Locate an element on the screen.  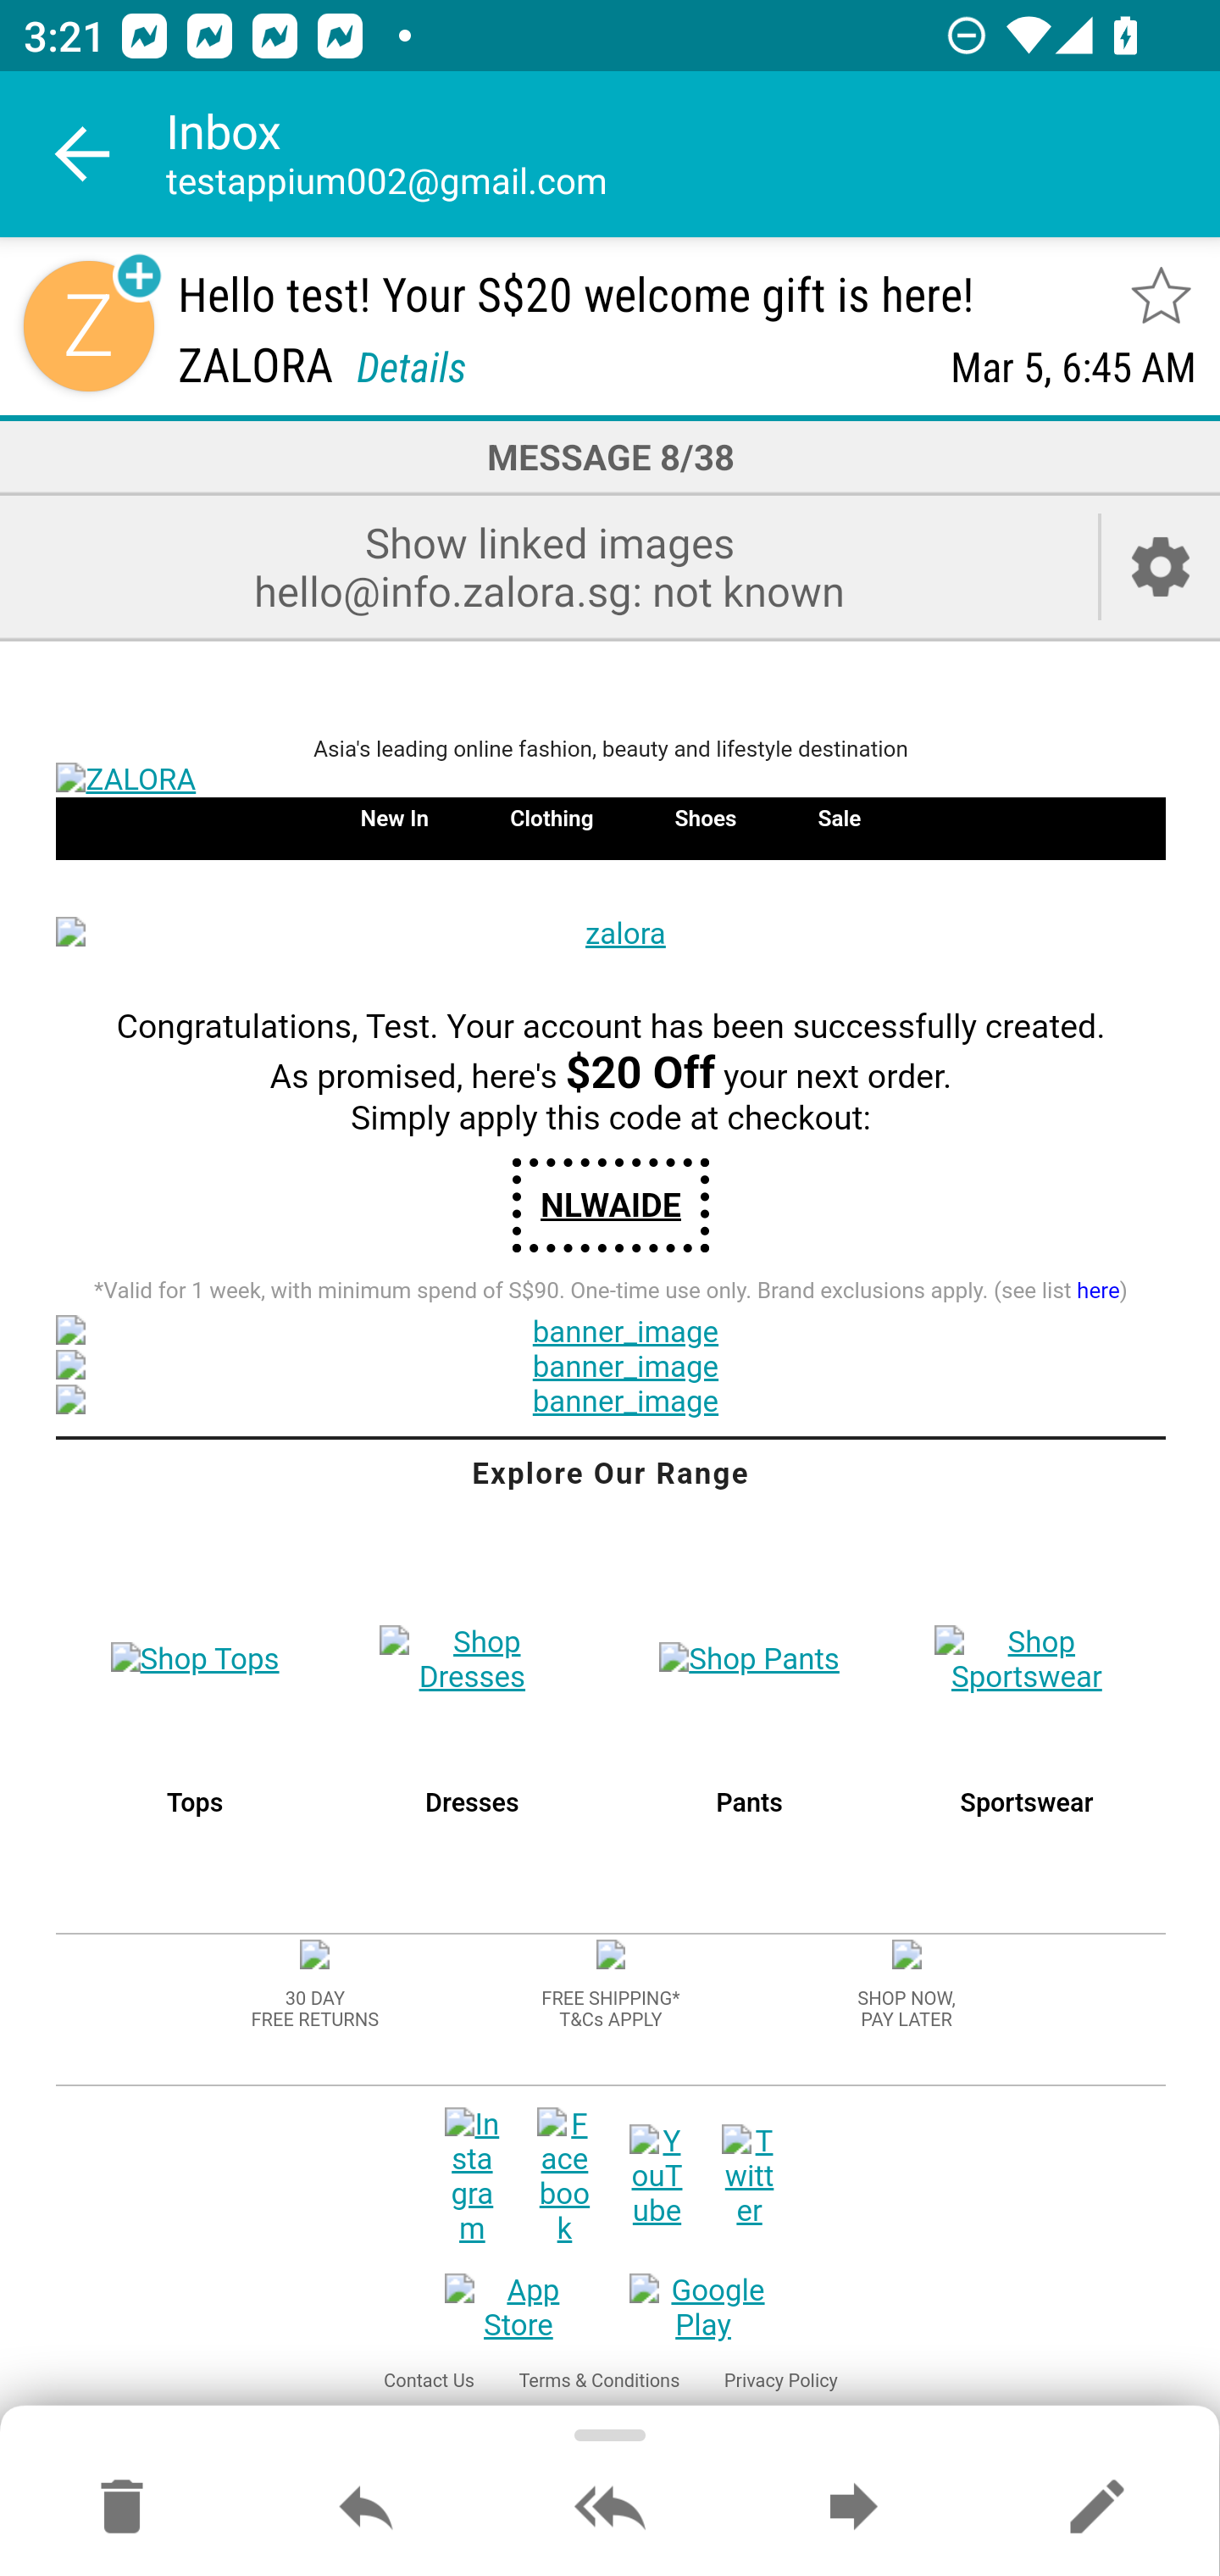
here is located at coordinates (1098, 1293).